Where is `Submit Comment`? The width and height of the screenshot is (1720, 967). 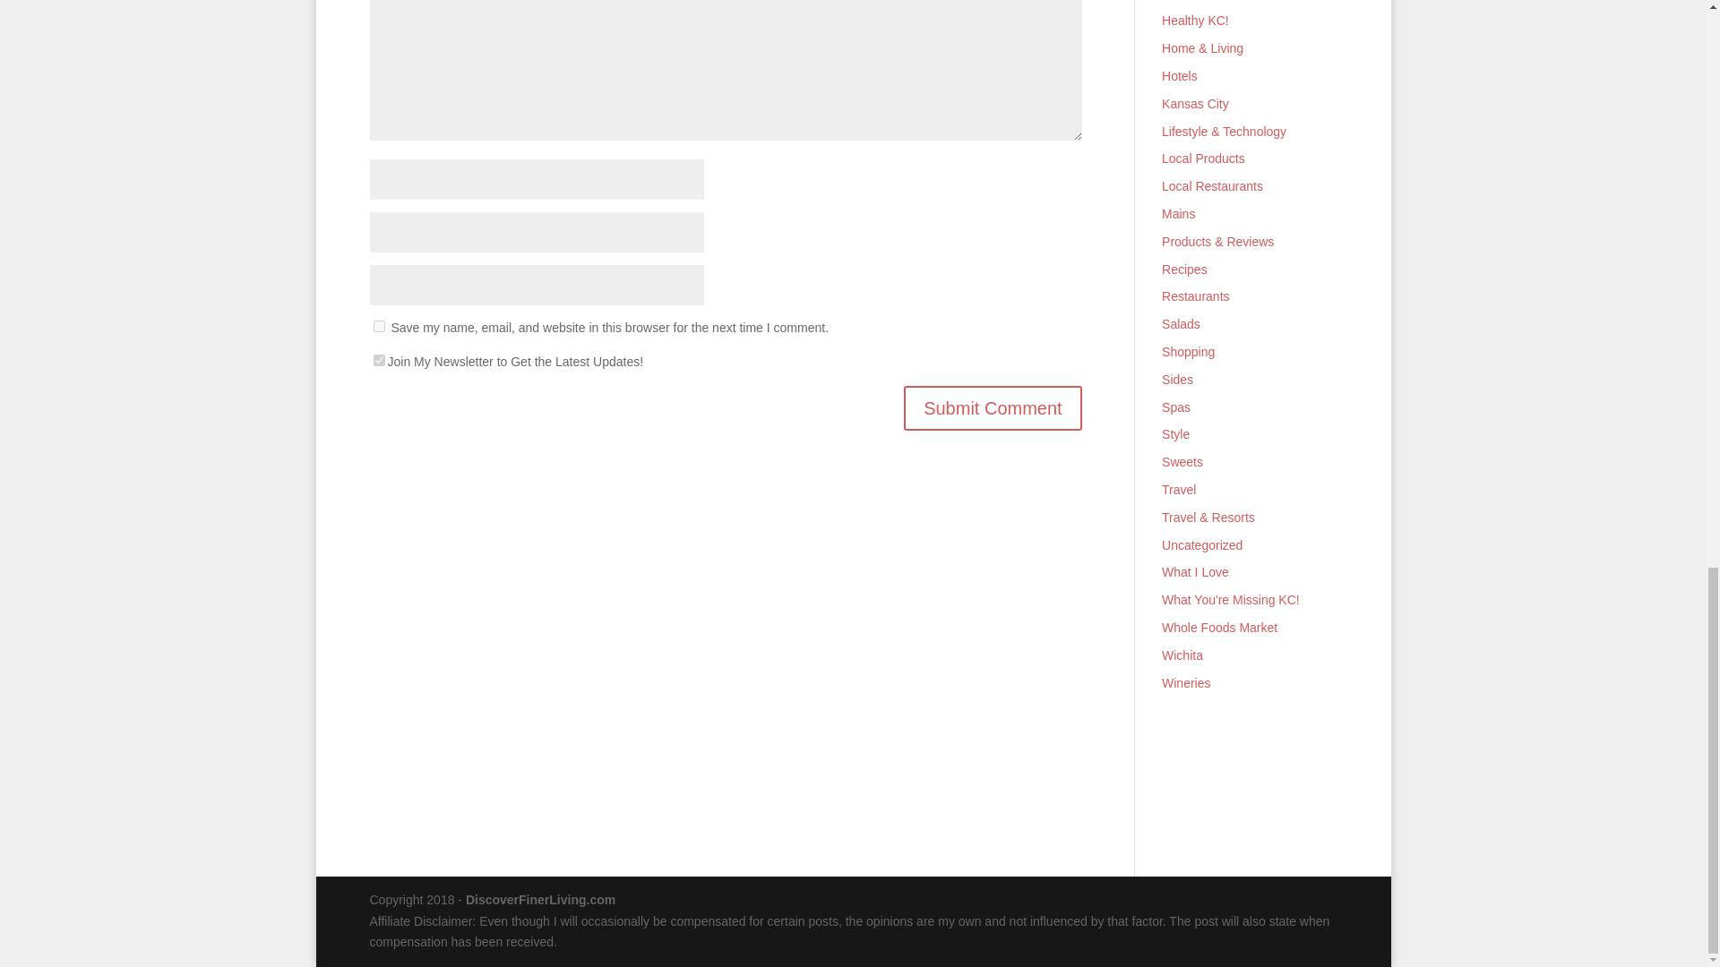
Submit Comment is located at coordinates (993, 407).